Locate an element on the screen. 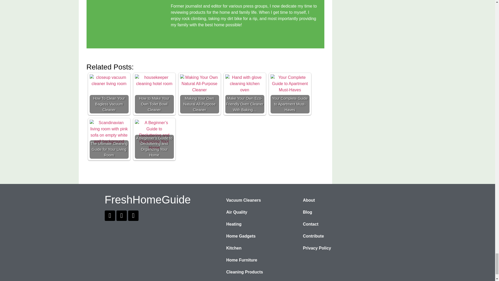 The width and height of the screenshot is (499, 281). Your Complete Guide to Apartment Must-Haves is located at coordinates (290, 84).